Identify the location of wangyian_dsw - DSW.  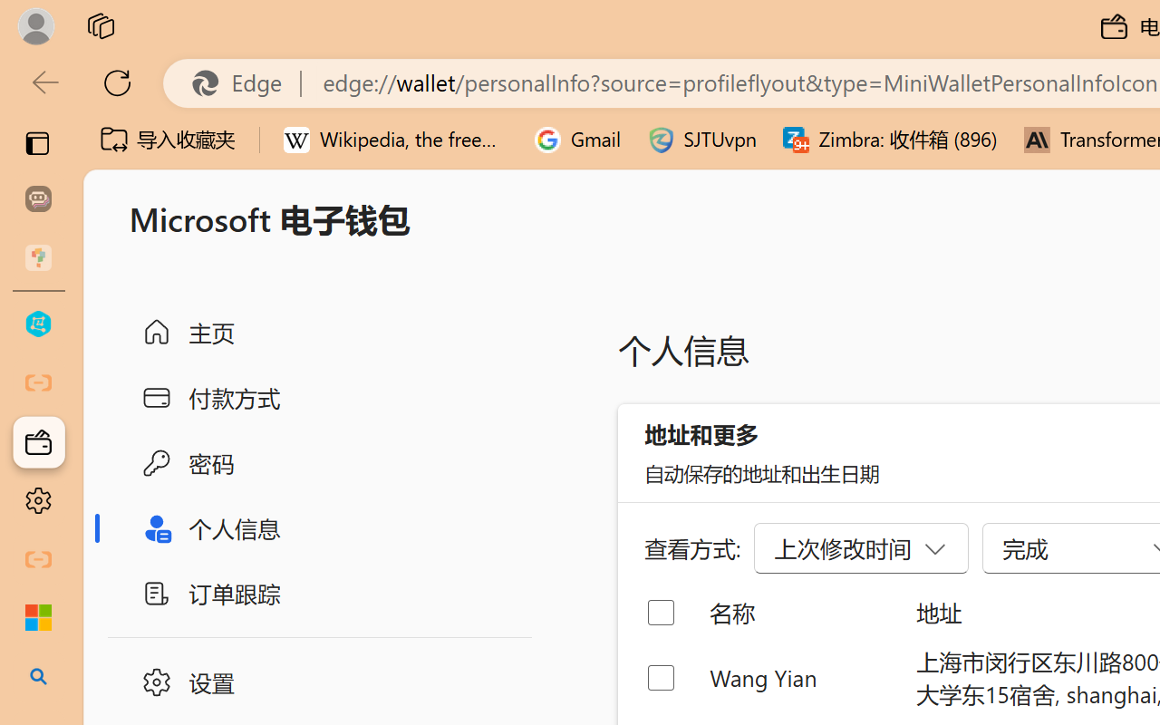
(38, 324).